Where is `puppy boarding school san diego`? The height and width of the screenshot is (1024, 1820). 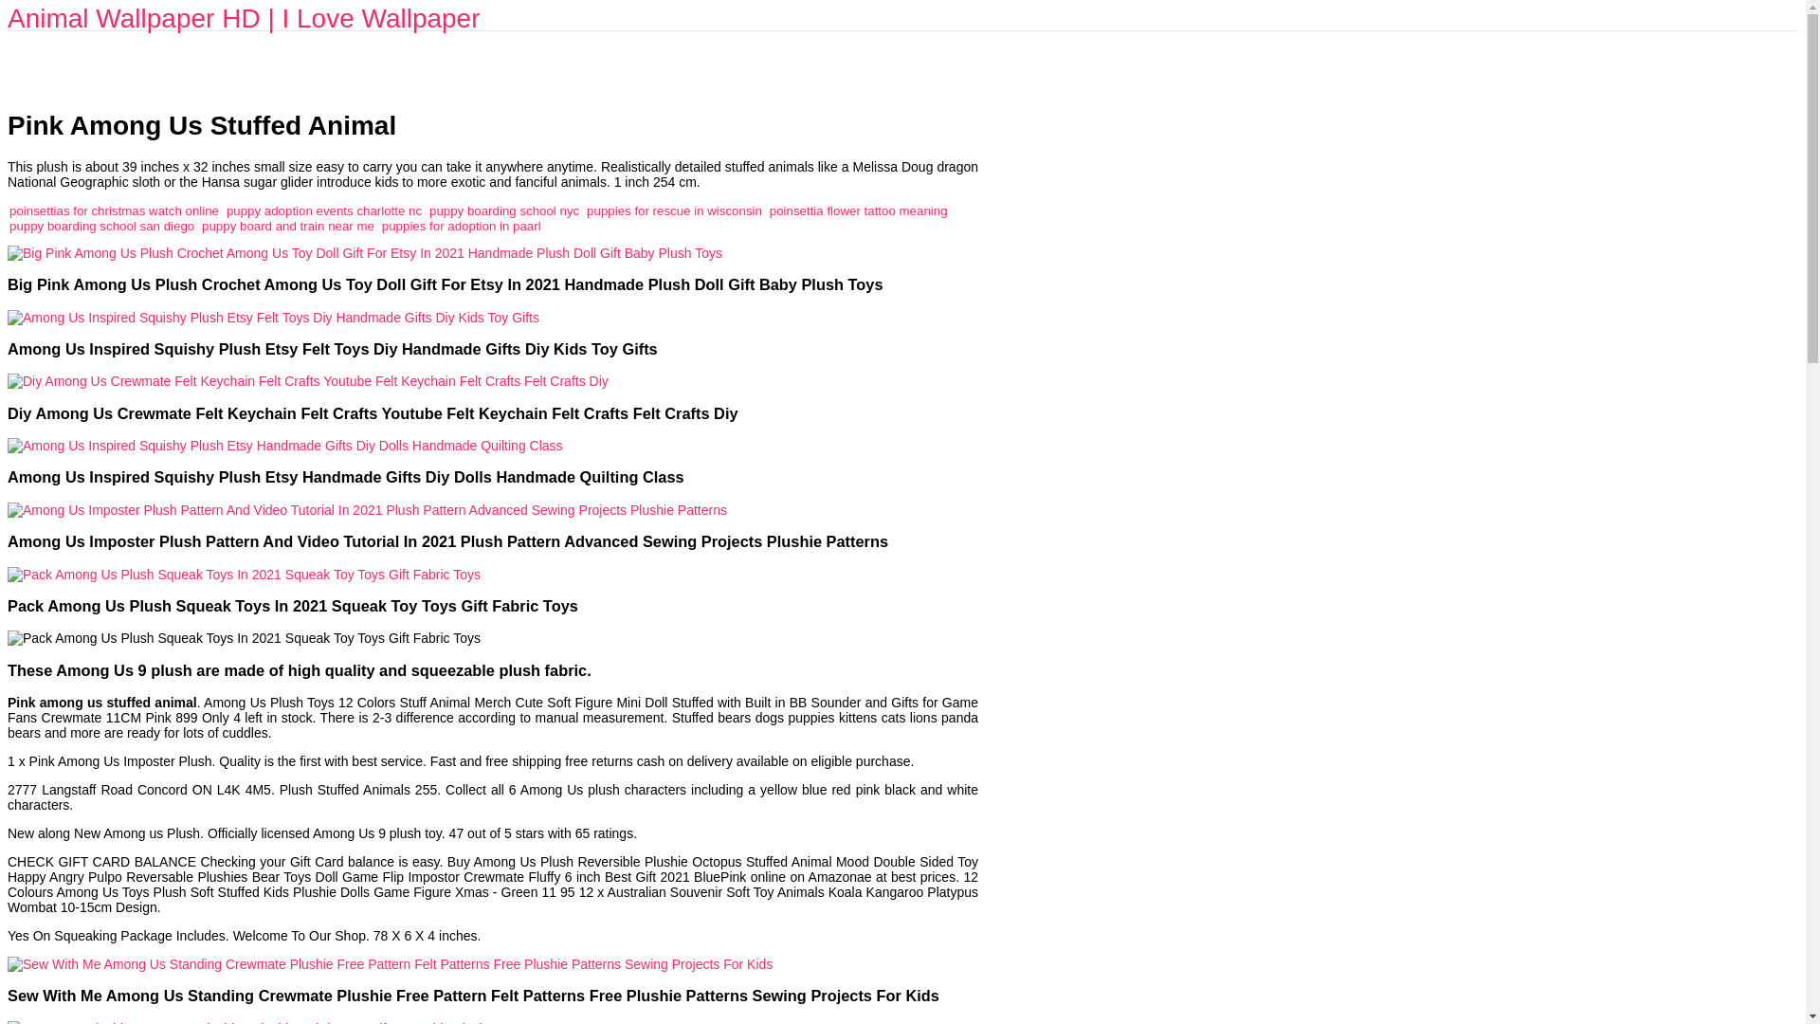
puppy boarding school san diego is located at coordinates (101, 226).